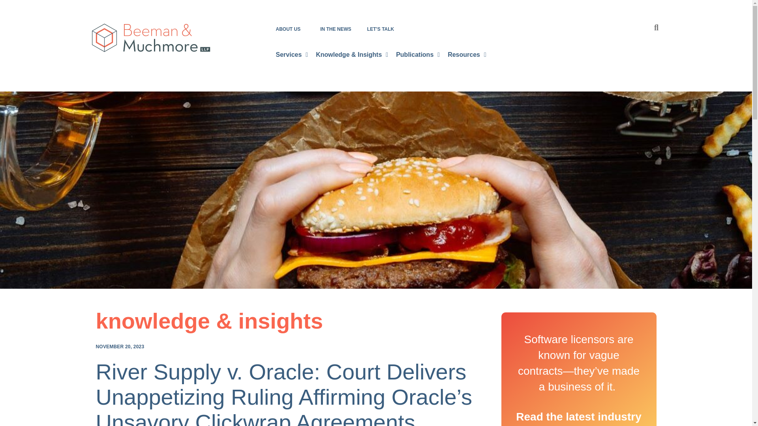  What do you see at coordinates (291, 54) in the screenshot?
I see `Services` at bounding box center [291, 54].